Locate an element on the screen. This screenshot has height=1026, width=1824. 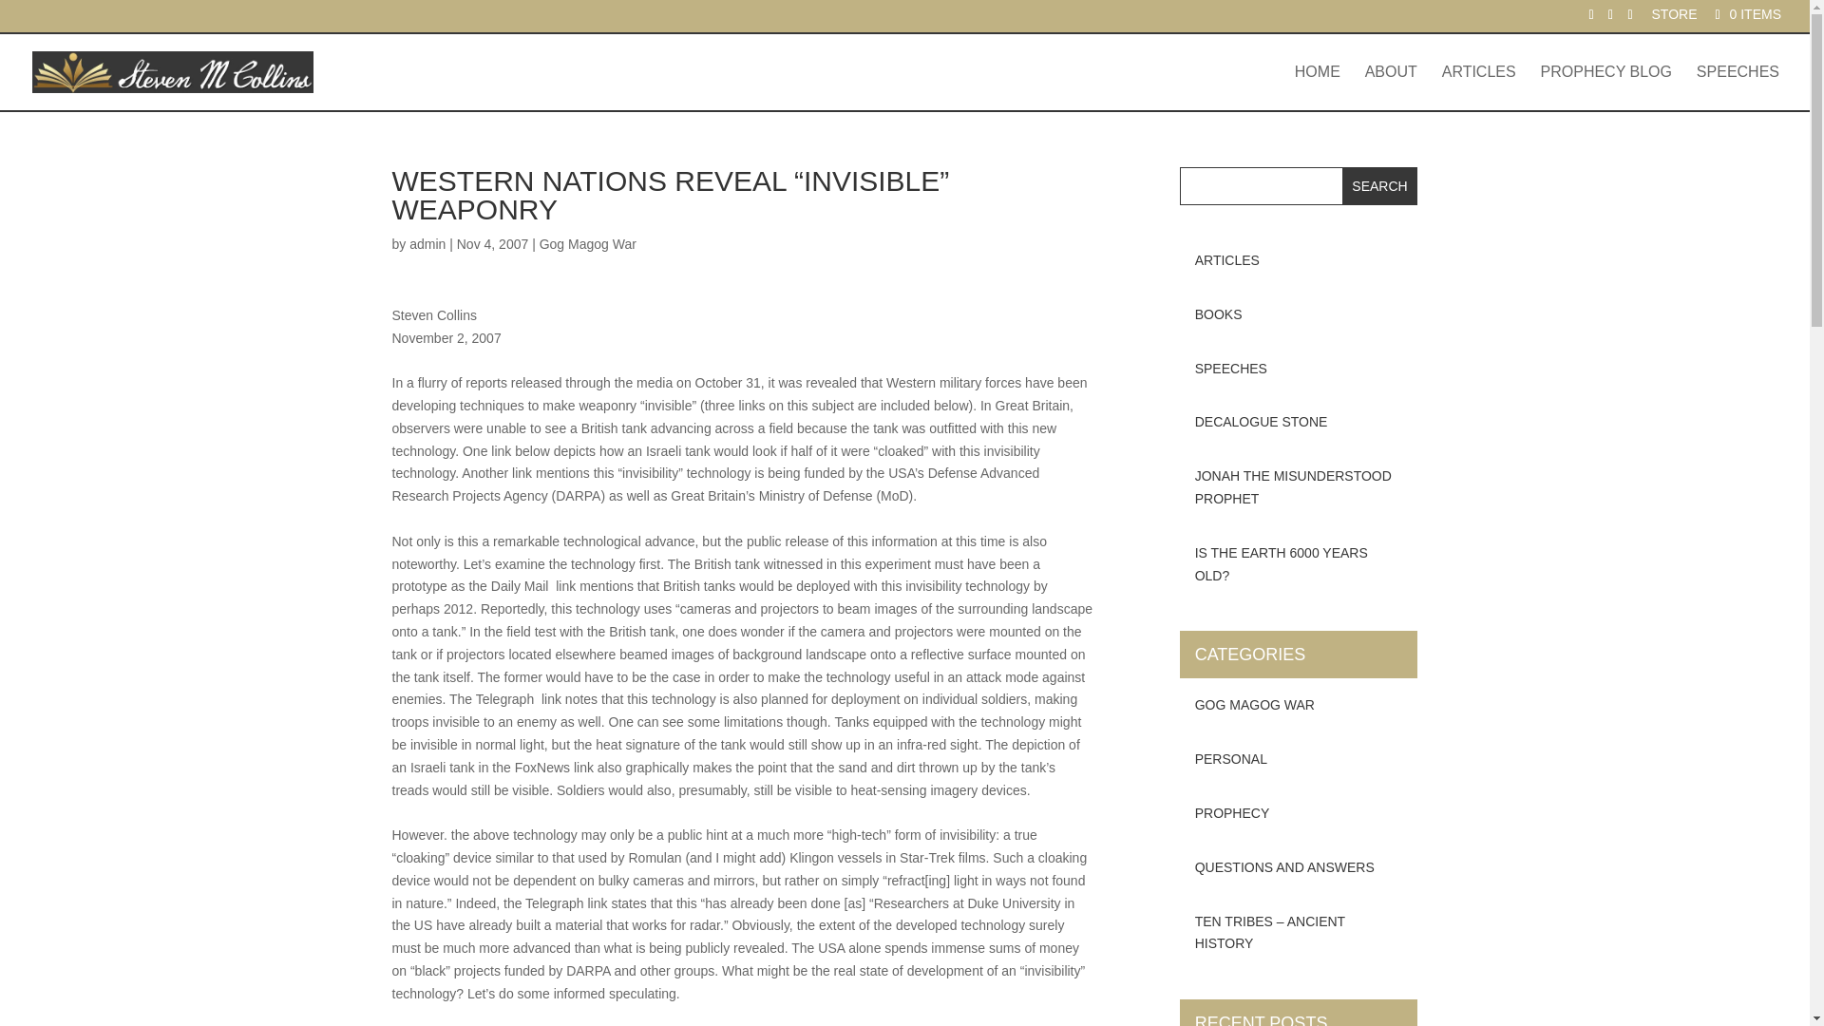
BOOKS is located at coordinates (1300, 314).